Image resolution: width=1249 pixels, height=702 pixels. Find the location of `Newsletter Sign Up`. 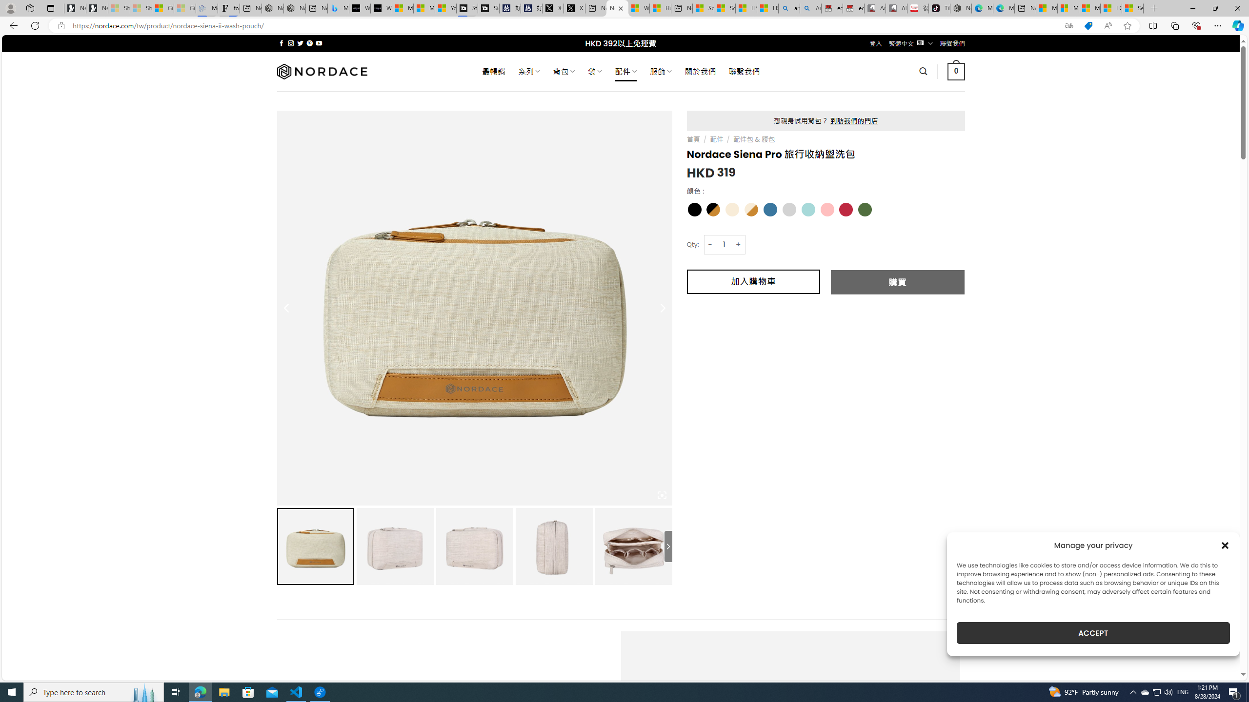

Newsletter Sign Up is located at coordinates (97, 8).